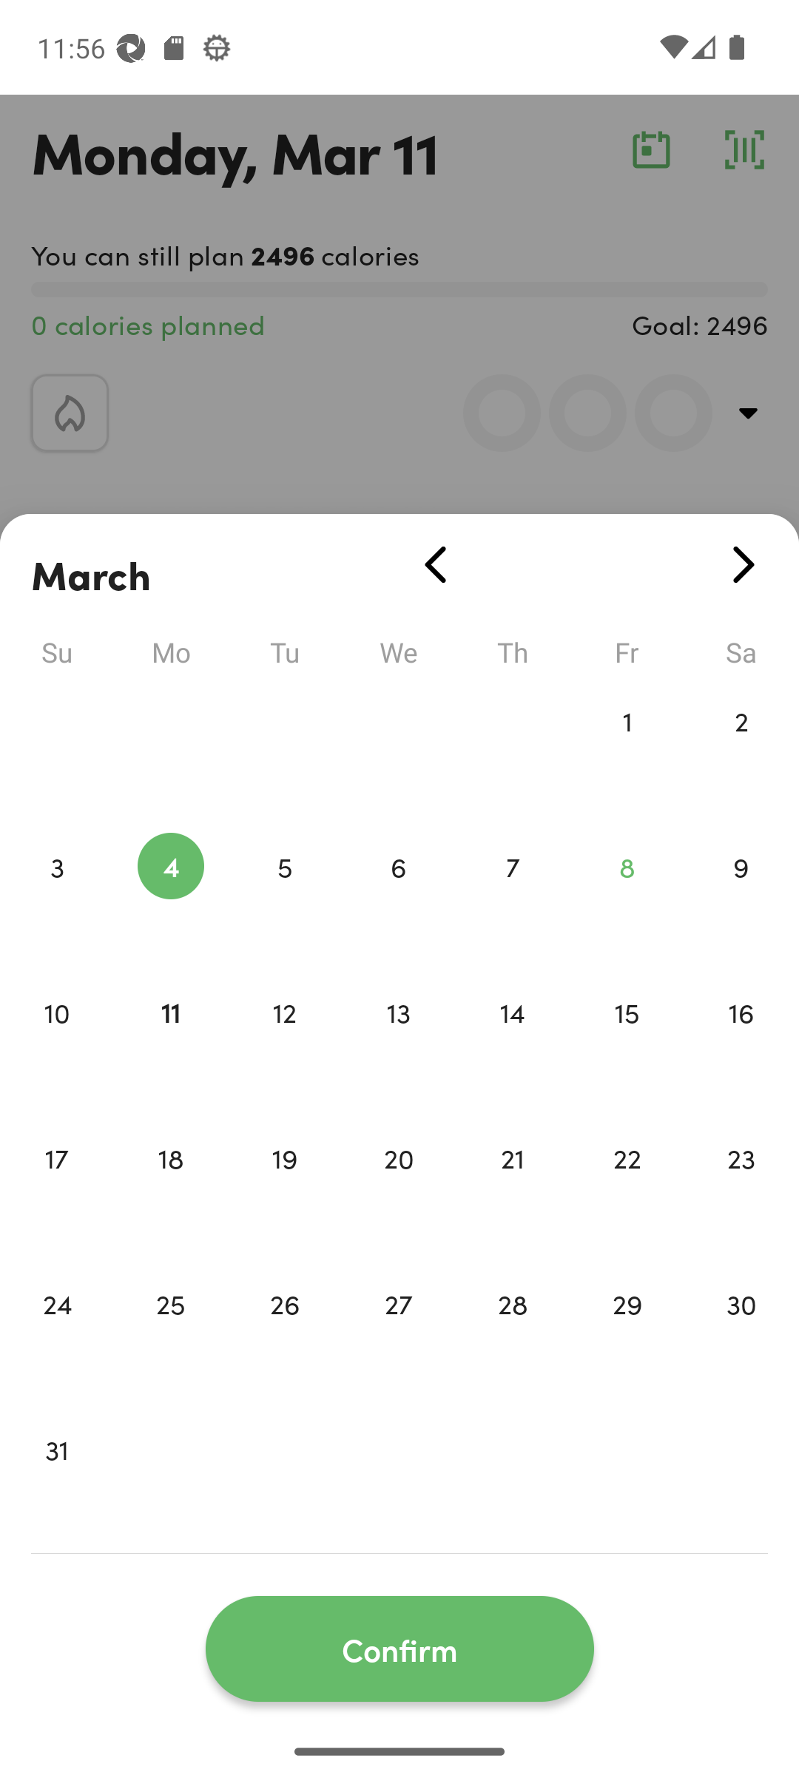 The height and width of the screenshot is (1775, 799). I want to click on 4, so click(170, 898).